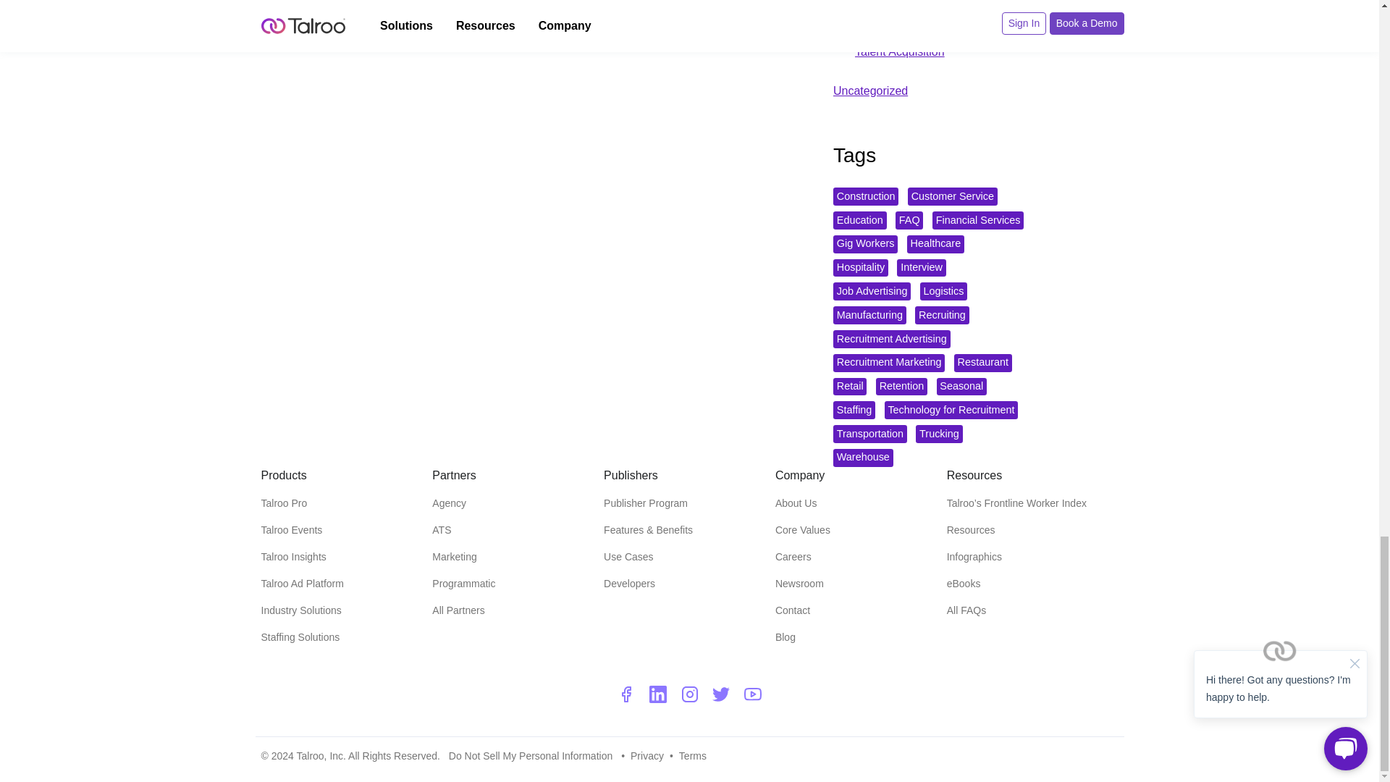 The image size is (1390, 782). What do you see at coordinates (935, 244) in the screenshot?
I see `Healthcare Tag` at bounding box center [935, 244].